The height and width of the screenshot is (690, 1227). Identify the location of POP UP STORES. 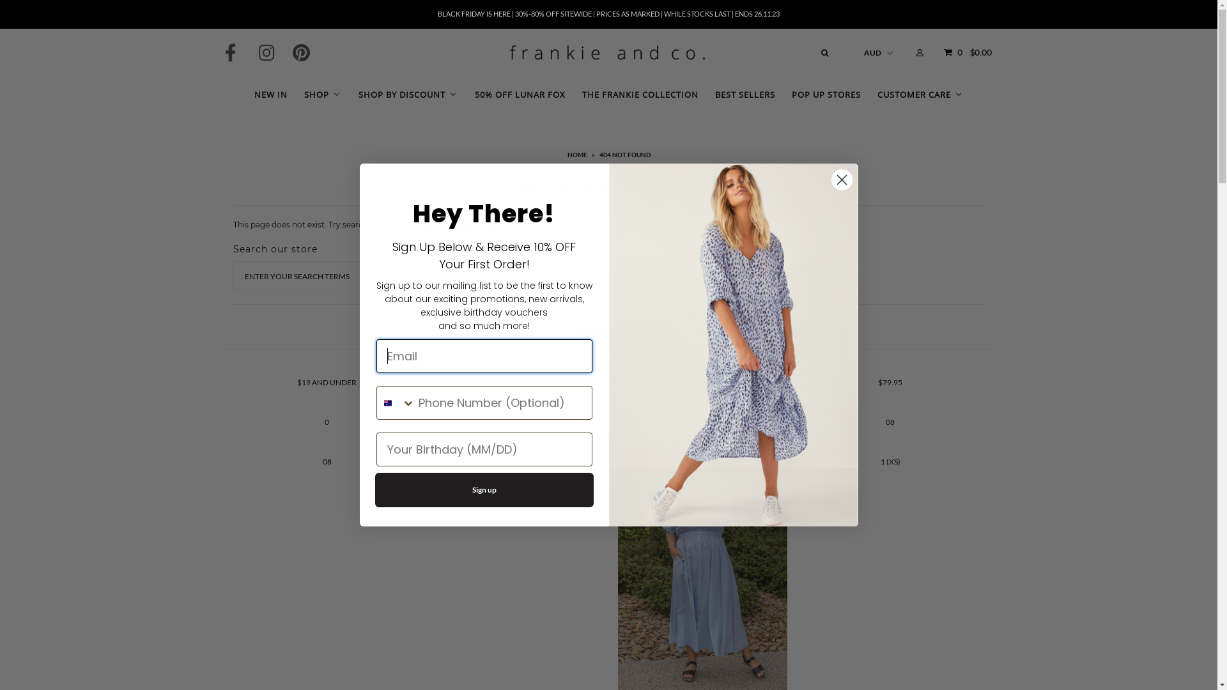
(826, 93).